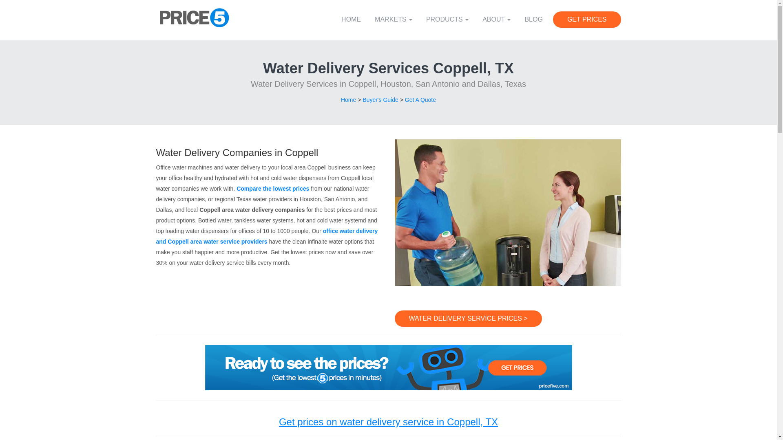  What do you see at coordinates (447, 20) in the screenshot?
I see `PRODUCTS` at bounding box center [447, 20].